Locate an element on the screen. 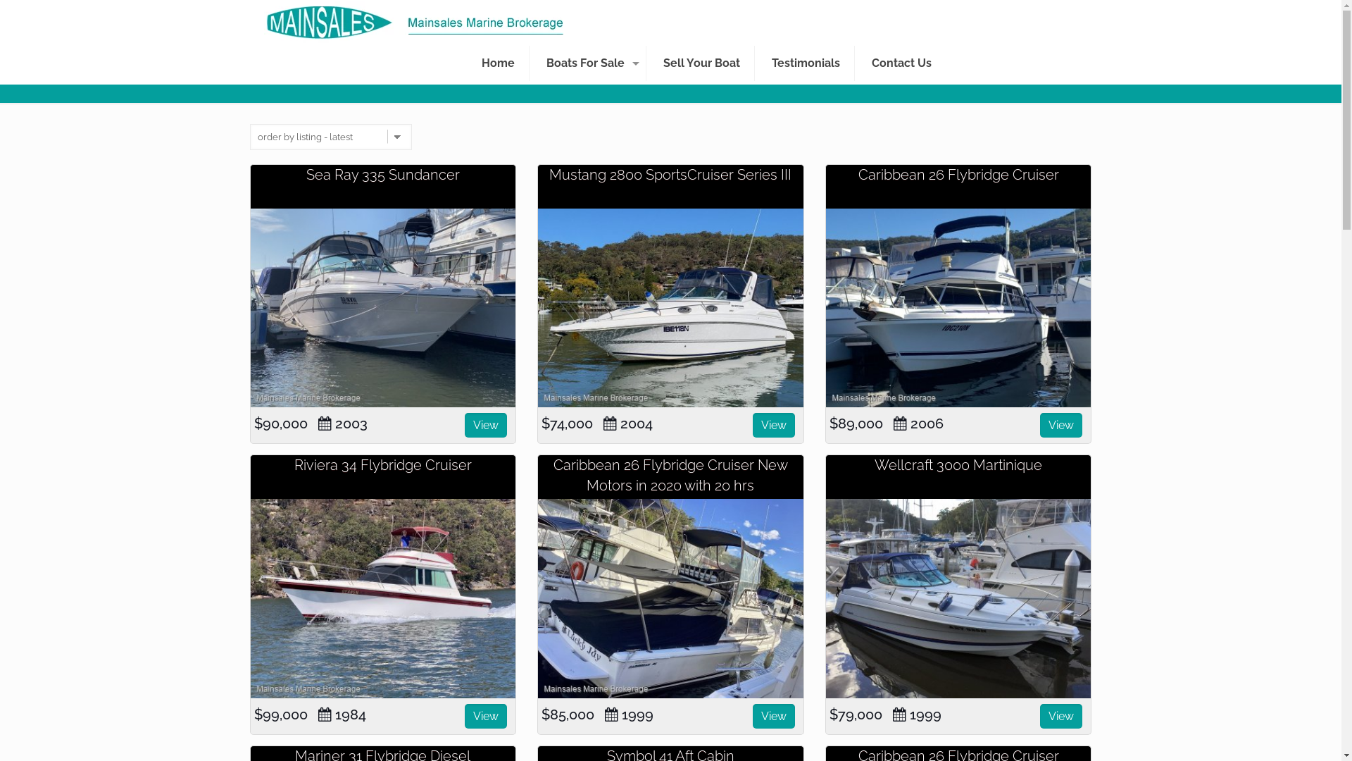 The width and height of the screenshot is (1352, 761). Caribbean 26 Flybridge Cruiser is located at coordinates (959, 175).